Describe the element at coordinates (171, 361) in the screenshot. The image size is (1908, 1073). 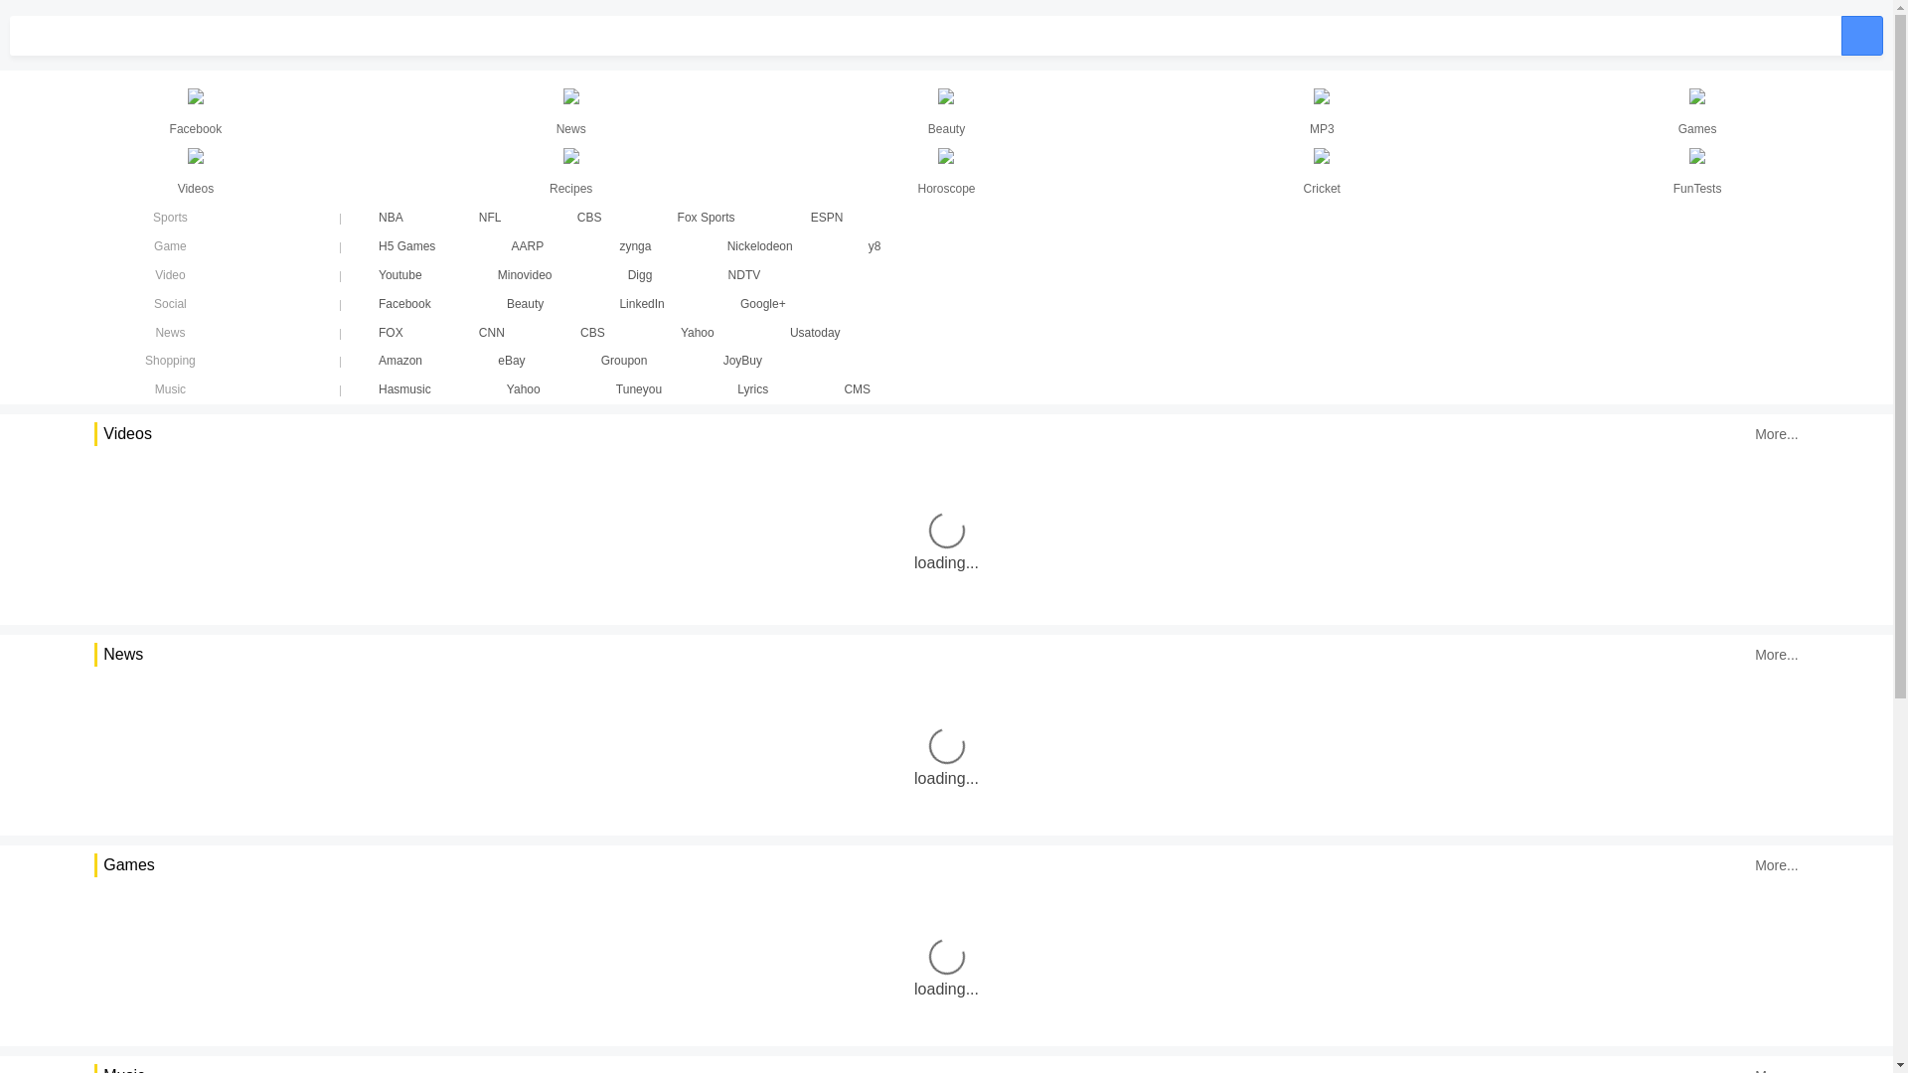
I see `Shopping` at that location.